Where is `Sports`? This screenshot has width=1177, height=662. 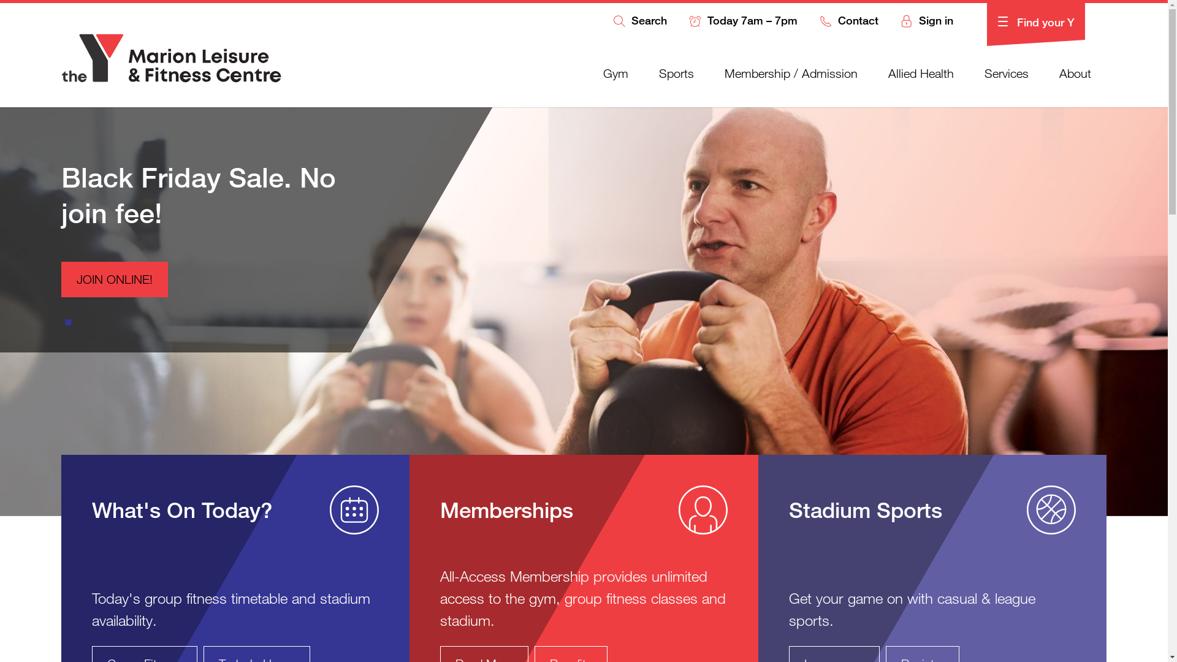
Sports is located at coordinates (677, 74).